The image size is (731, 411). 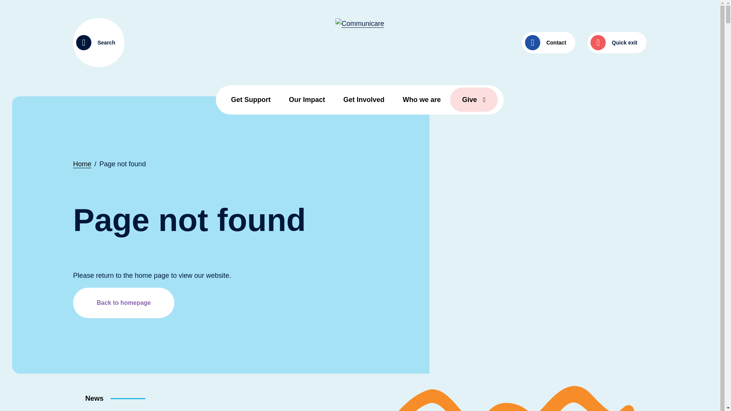 What do you see at coordinates (99, 43) in the screenshot?
I see `Search` at bounding box center [99, 43].